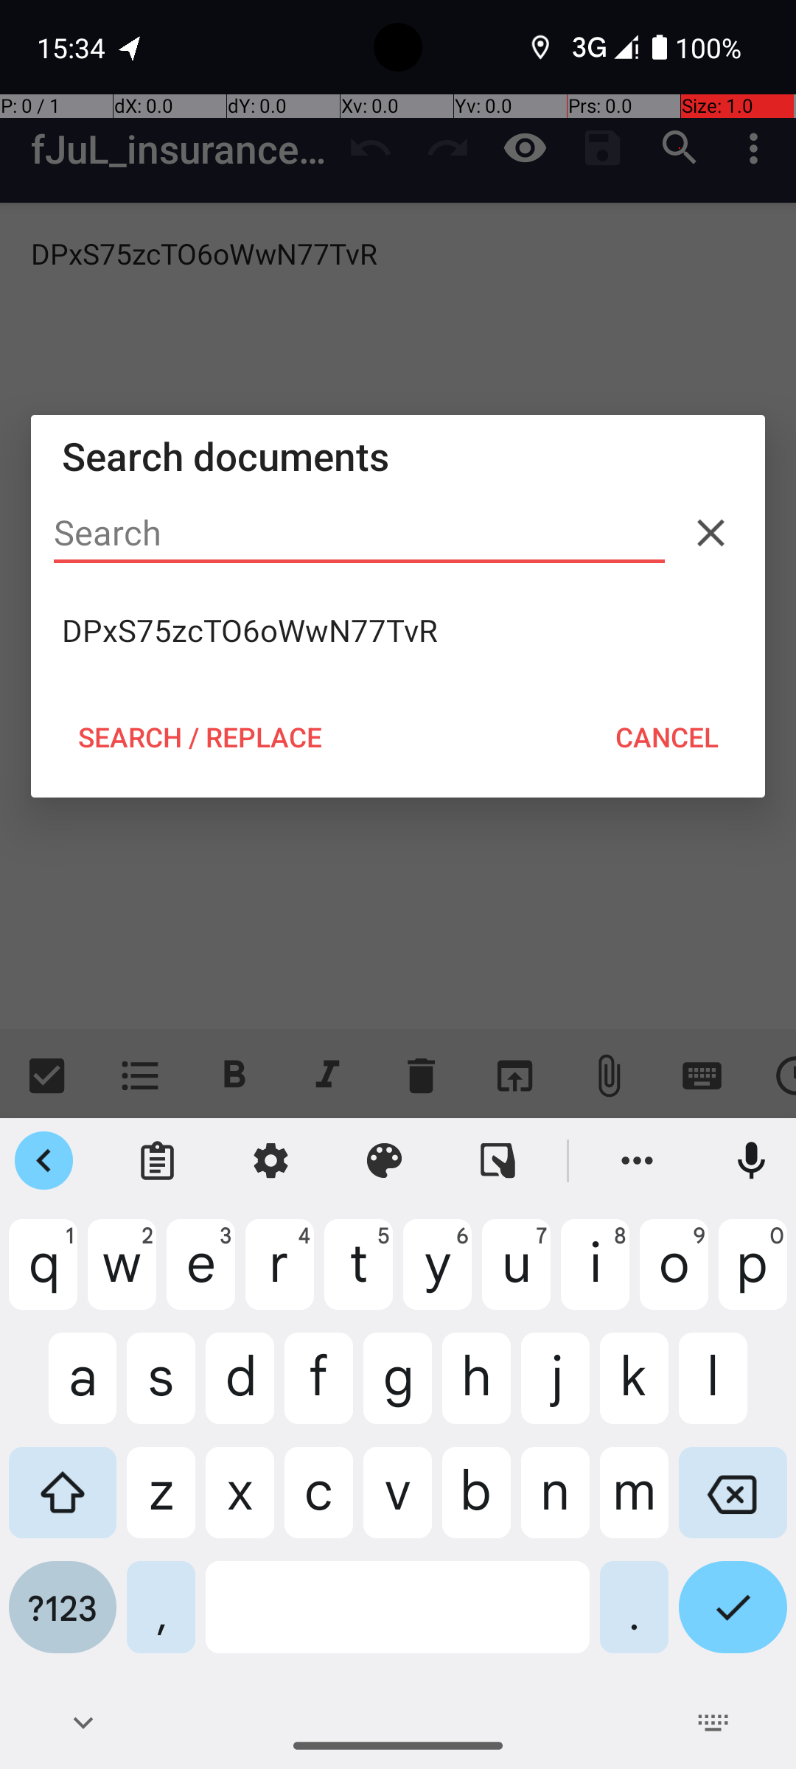 The width and height of the screenshot is (796, 1769). I want to click on Search documents, so click(398, 456).